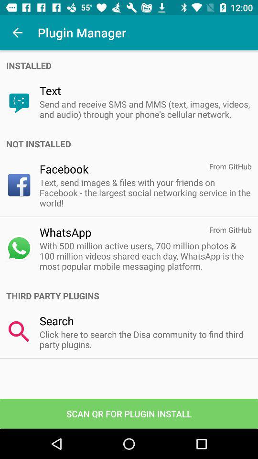 Image resolution: width=258 pixels, height=459 pixels. Describe the element at coordinates (145, 256) in the screenshot. I see `turn off icon below the whatsapp icon` at that location.